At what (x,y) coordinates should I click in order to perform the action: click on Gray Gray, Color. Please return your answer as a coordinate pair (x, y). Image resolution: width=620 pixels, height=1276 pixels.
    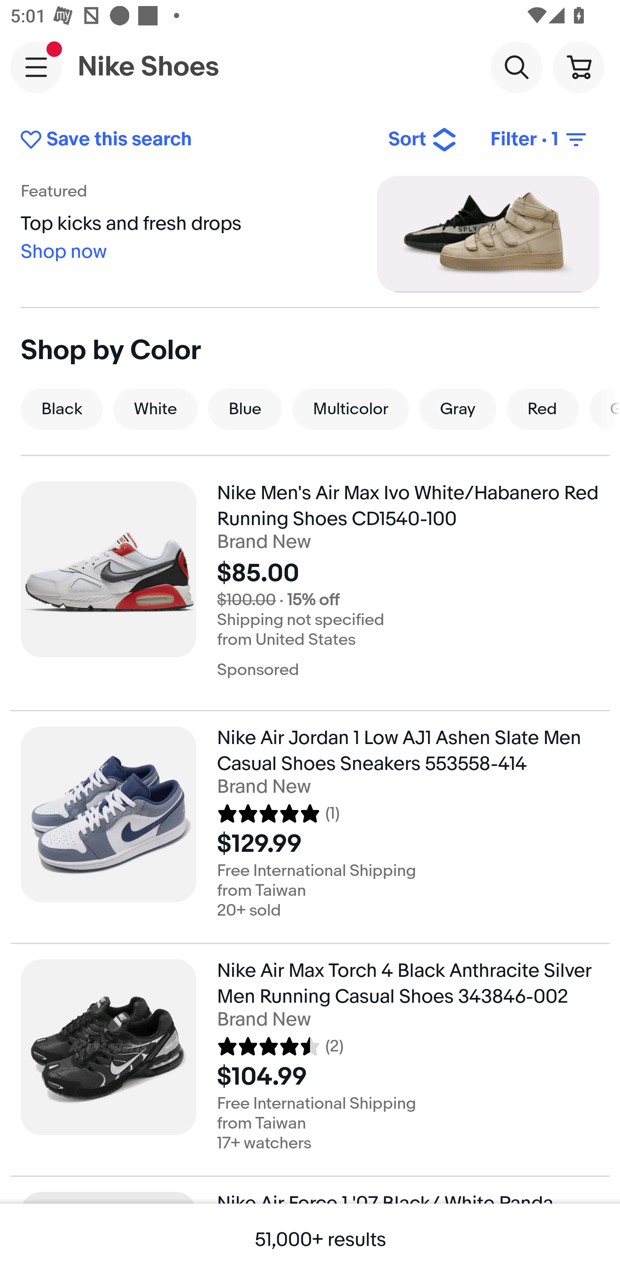
    Looking at the image, I should click on (458, 409).